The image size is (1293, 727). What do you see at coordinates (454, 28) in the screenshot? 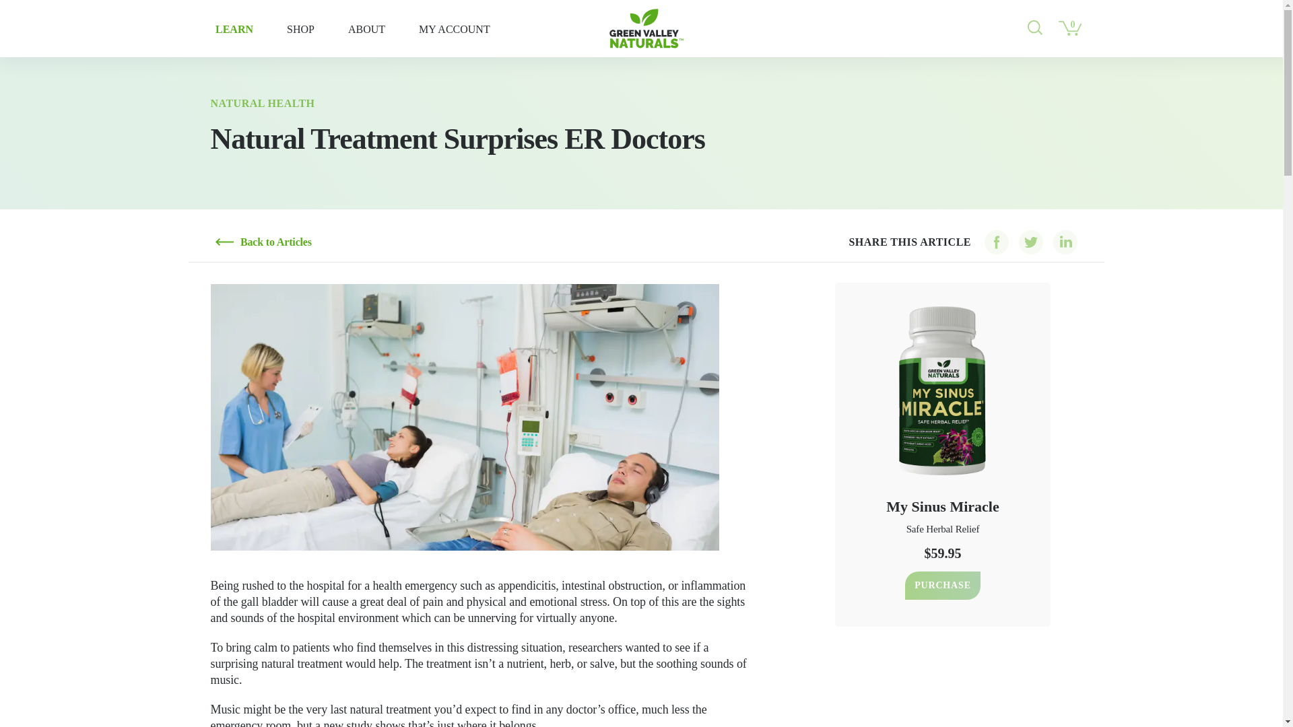
I see `MY ACCOUNT` at bounding box center [454, 28].